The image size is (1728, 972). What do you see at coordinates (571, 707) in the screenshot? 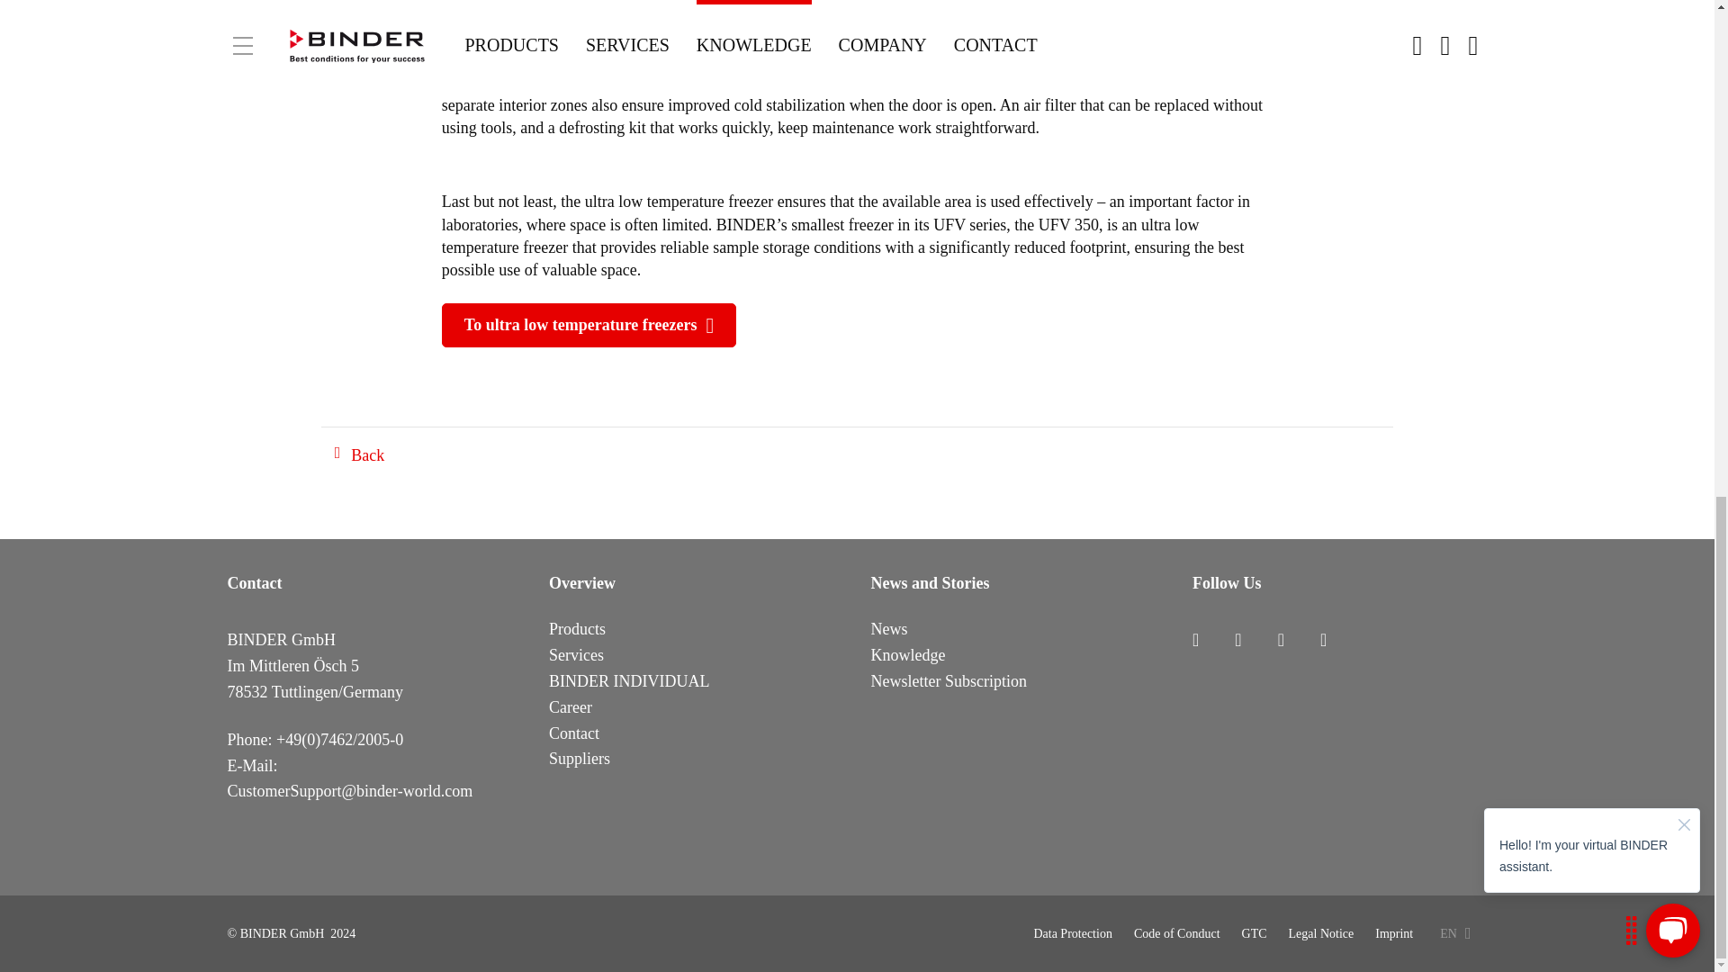
I see `Career` at bounding box center [571, 707].